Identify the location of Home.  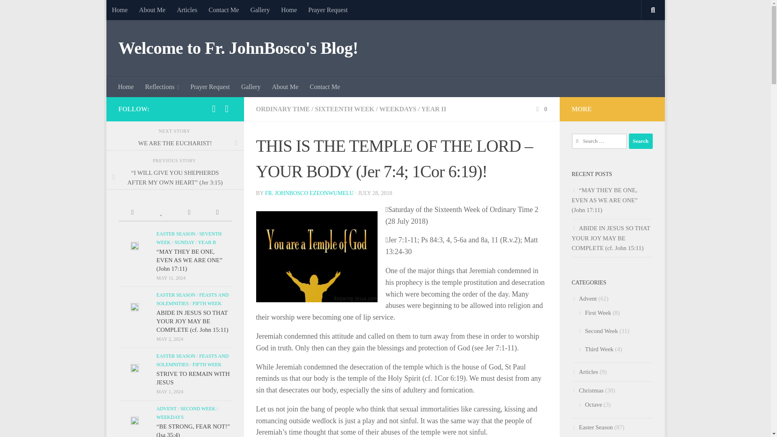
(289, 10).